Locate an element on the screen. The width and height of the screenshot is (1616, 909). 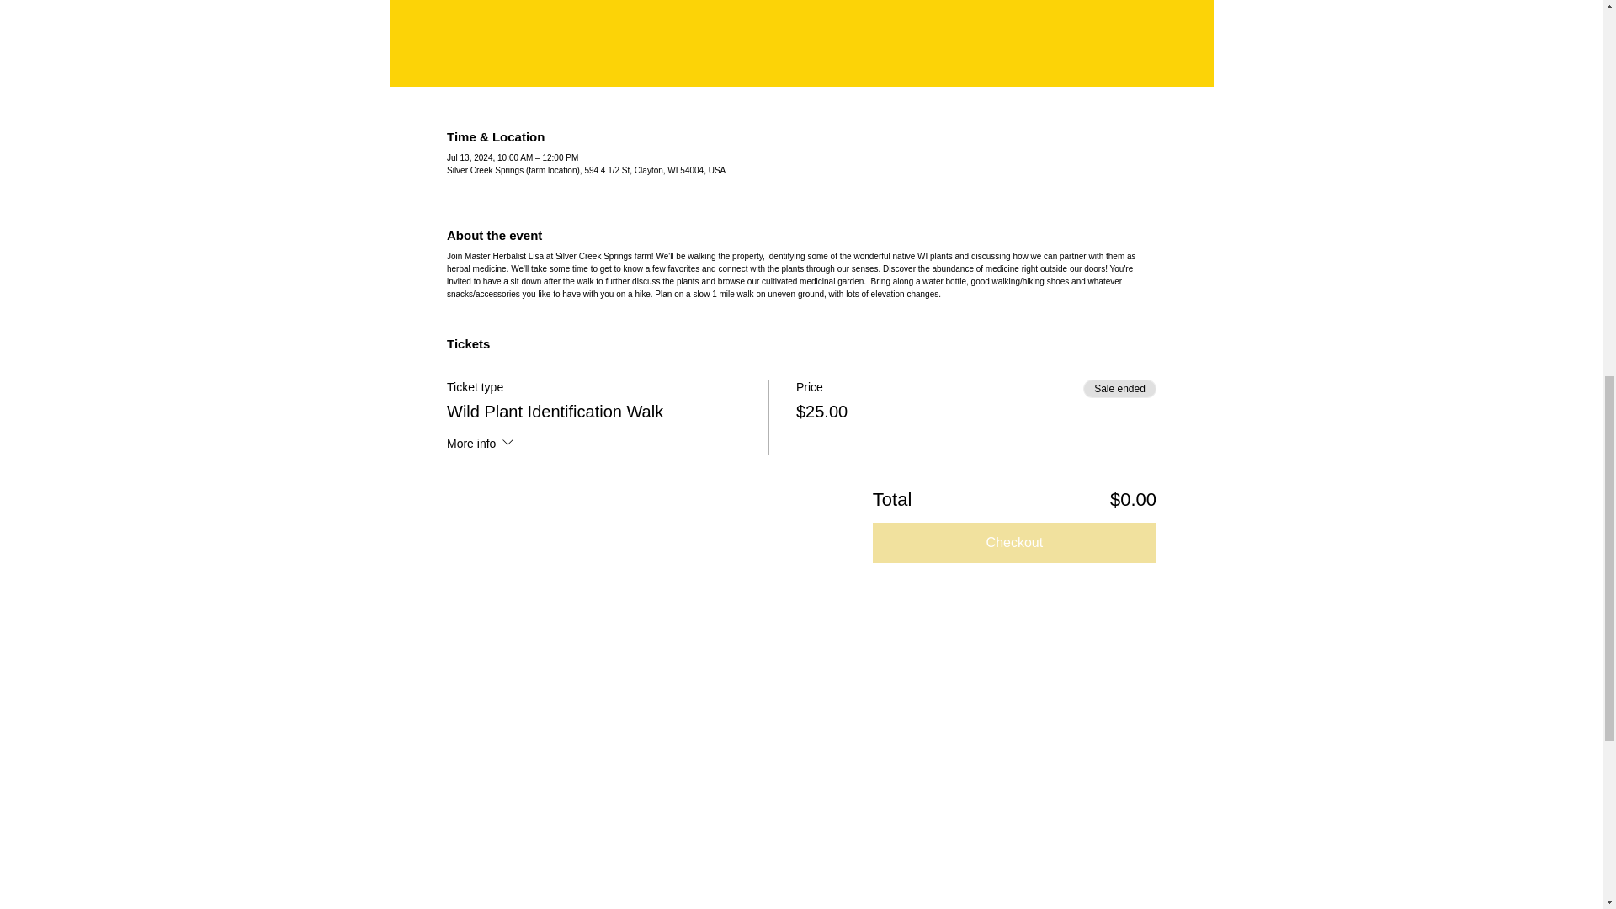
More info is located at coordinates (481, 444).